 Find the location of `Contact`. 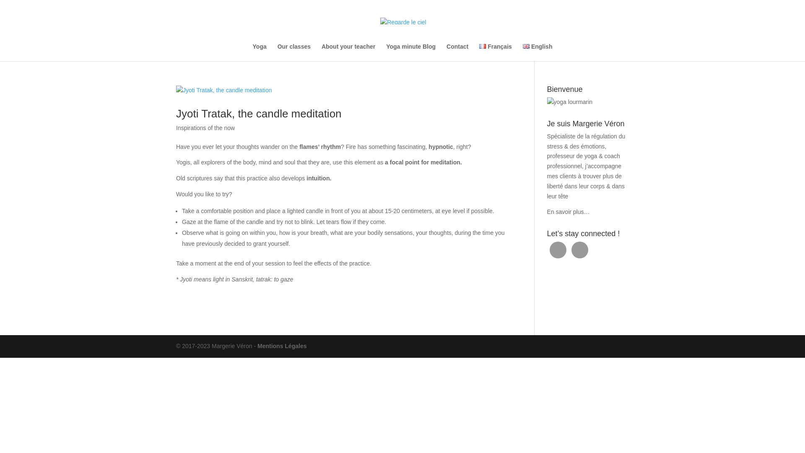

Contact is located at coordinates (457, 52).